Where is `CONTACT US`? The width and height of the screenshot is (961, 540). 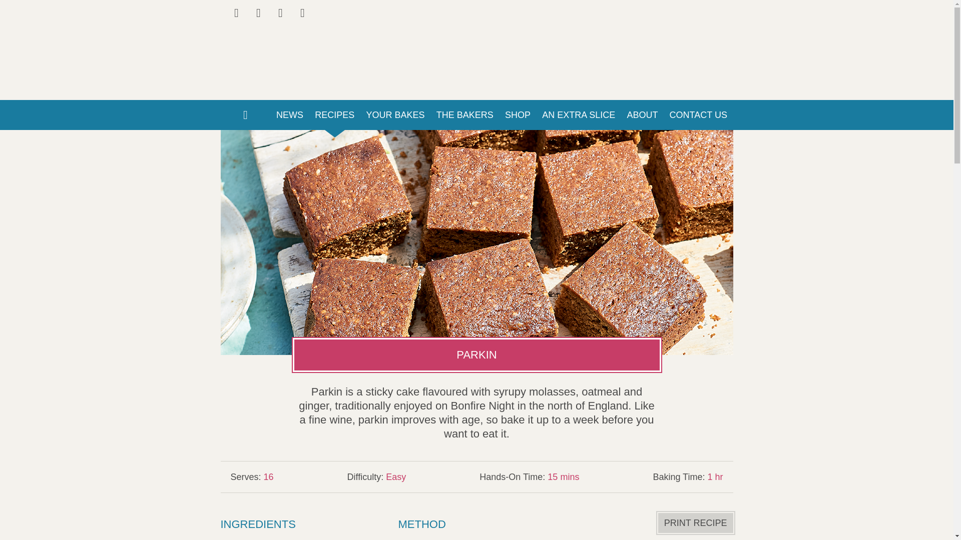 CONTACT US is located at coordinates (698, 115).